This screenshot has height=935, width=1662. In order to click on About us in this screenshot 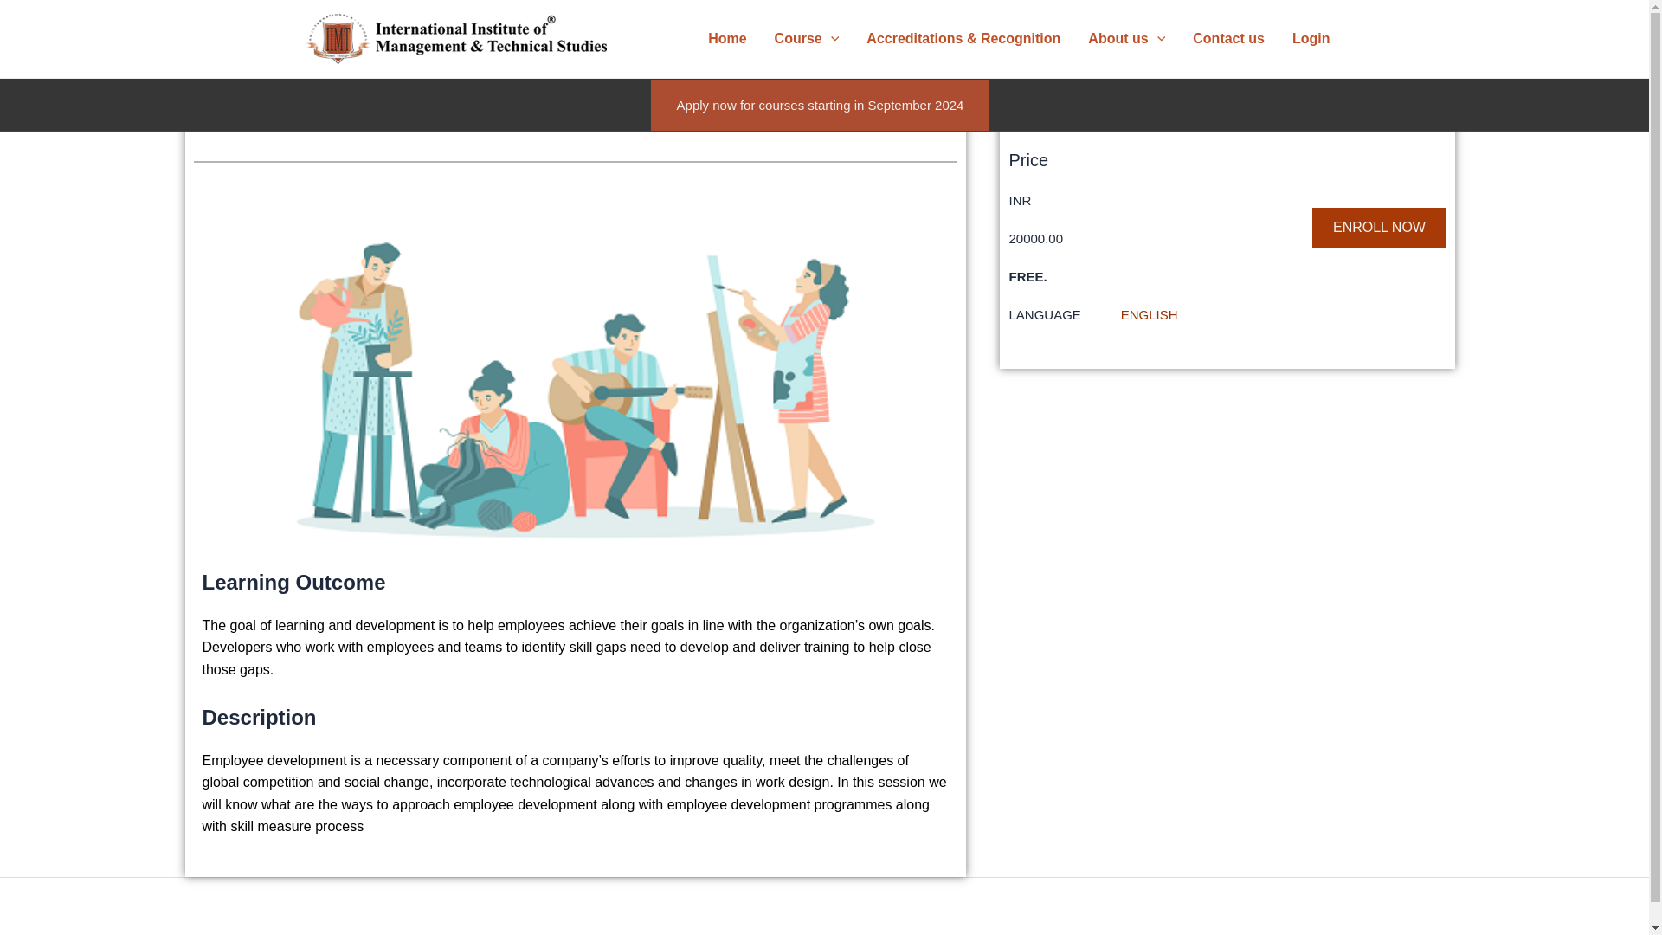, I will do `click(1125, 38)`.